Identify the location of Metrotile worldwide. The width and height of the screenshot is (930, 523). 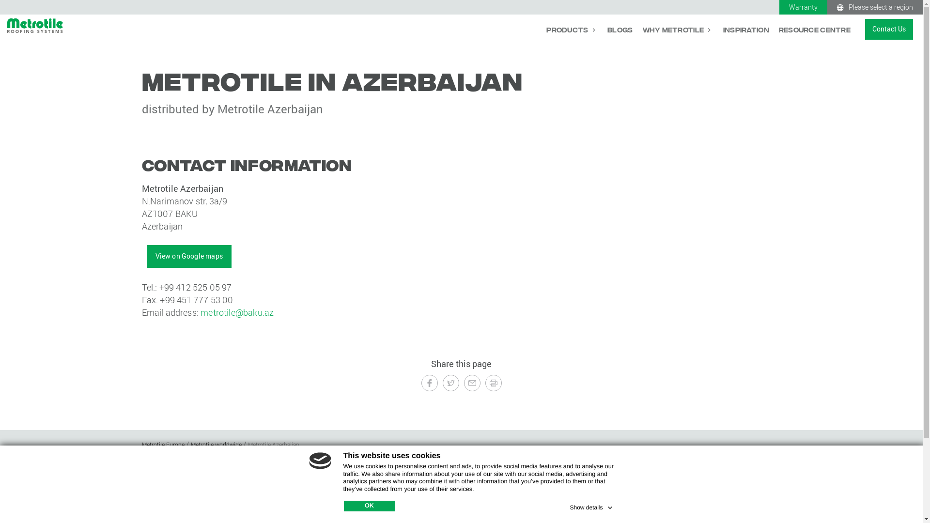
(217, 445).